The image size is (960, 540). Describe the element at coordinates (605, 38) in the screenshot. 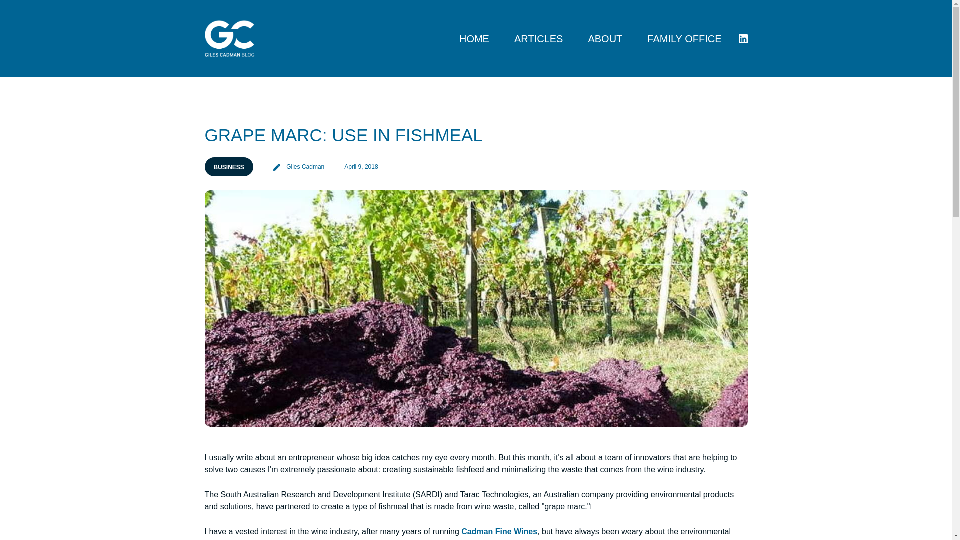

I see `ABOUT` at that location.